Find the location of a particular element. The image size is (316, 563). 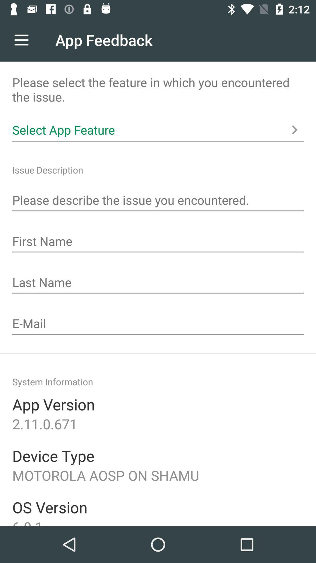

launch the icon below the issue description is located at coordinates (158, 201).